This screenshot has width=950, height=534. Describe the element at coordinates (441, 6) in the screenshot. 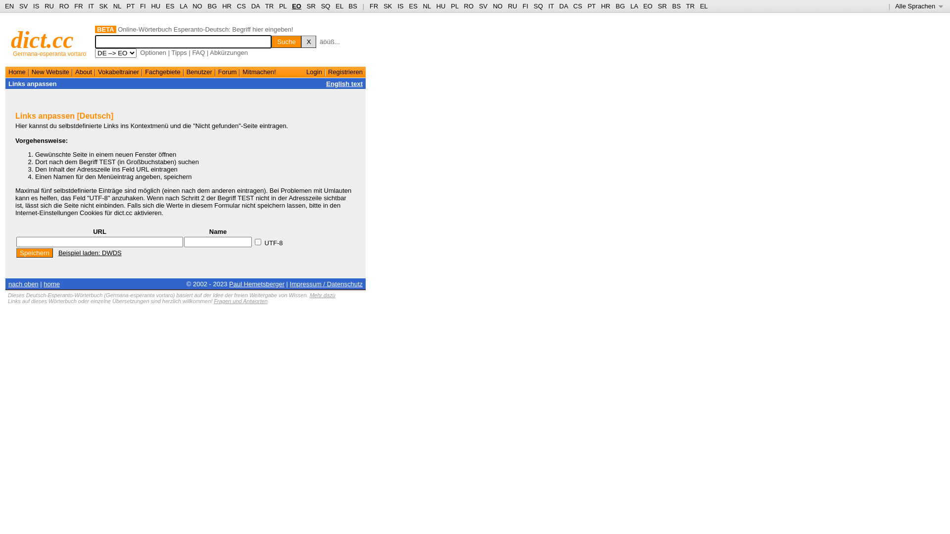

I see `HU` at that location.